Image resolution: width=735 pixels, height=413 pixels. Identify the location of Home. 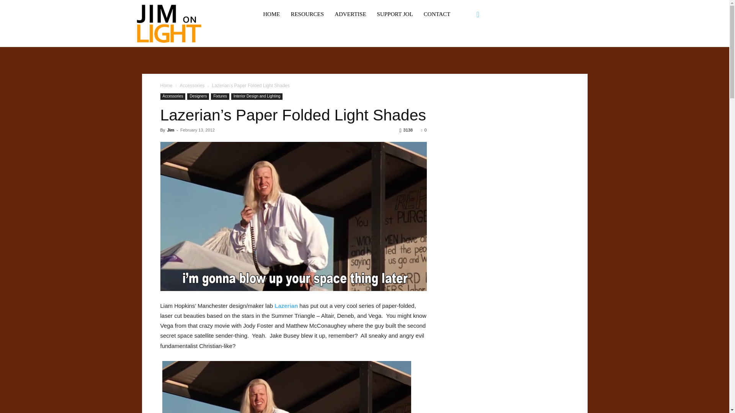
(166, 86).